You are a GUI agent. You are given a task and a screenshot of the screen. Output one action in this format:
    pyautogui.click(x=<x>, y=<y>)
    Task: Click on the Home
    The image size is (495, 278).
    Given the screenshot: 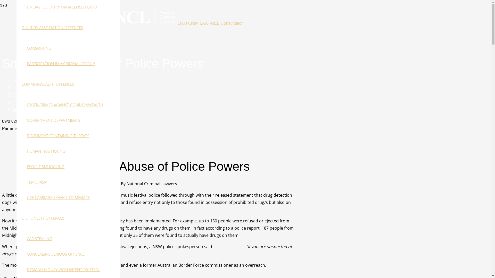 What is the action you would take?
    pyautogui.click(x=18, y=80)
    